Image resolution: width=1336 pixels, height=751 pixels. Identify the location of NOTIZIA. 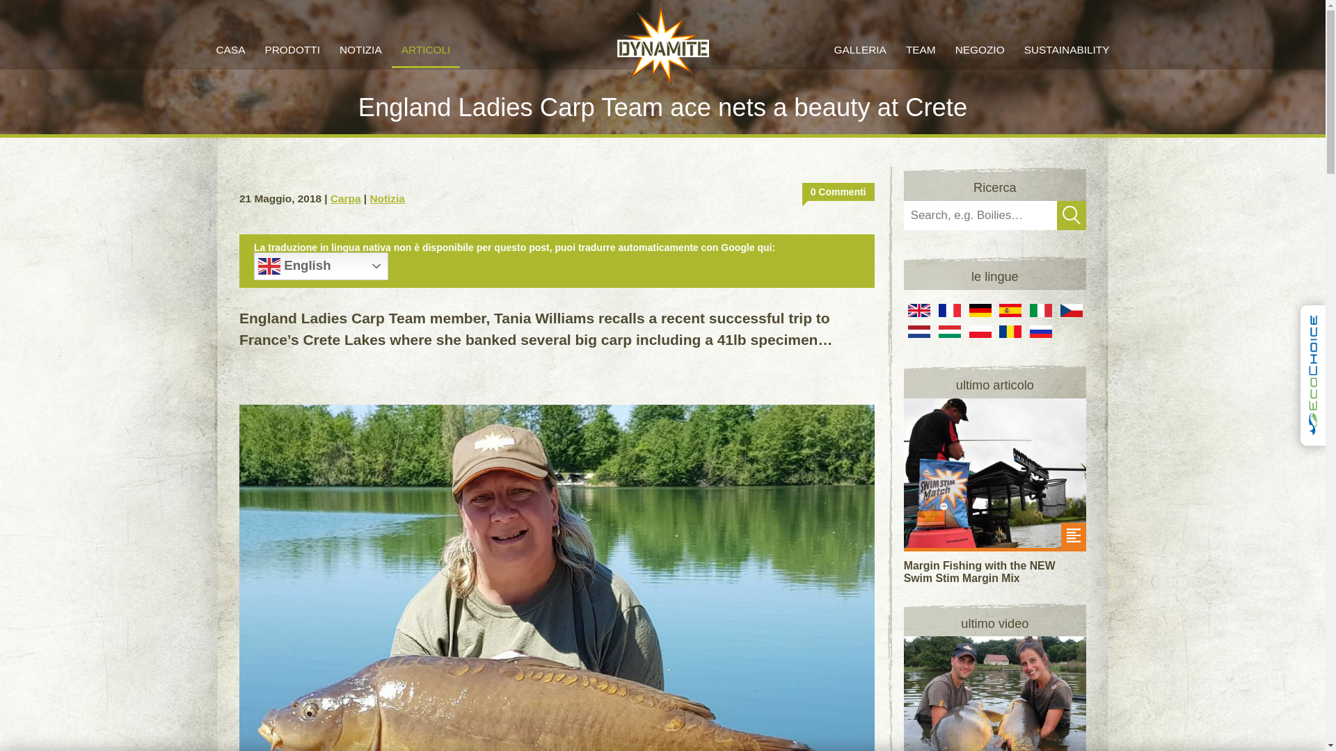
(360, 50).